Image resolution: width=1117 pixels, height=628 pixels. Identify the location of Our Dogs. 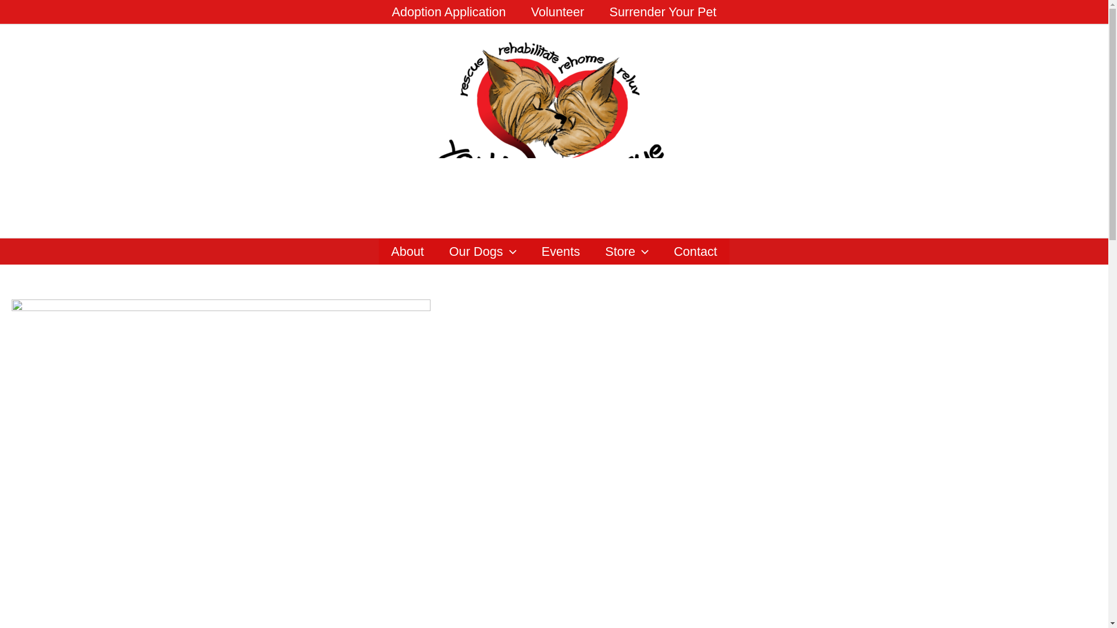
(482, 251).